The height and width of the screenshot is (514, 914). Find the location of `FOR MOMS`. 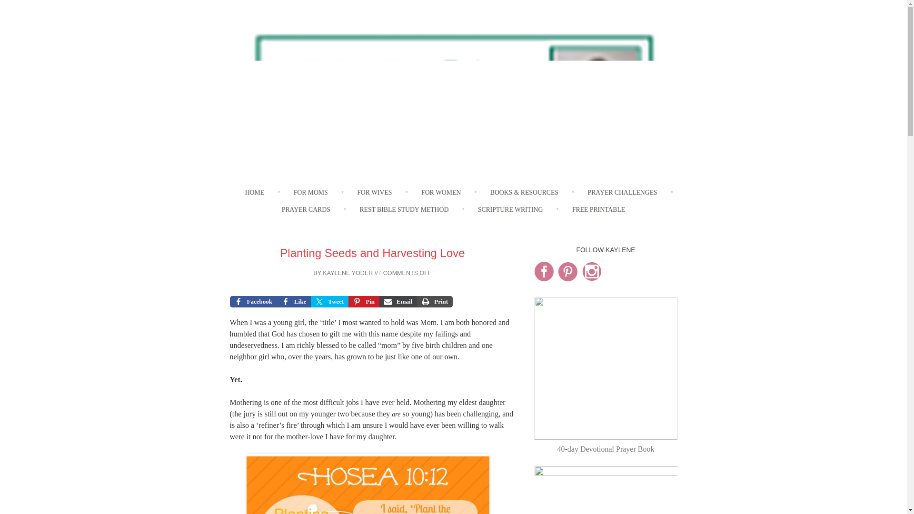

FOR MOMS is located at coordinates (310, 193).